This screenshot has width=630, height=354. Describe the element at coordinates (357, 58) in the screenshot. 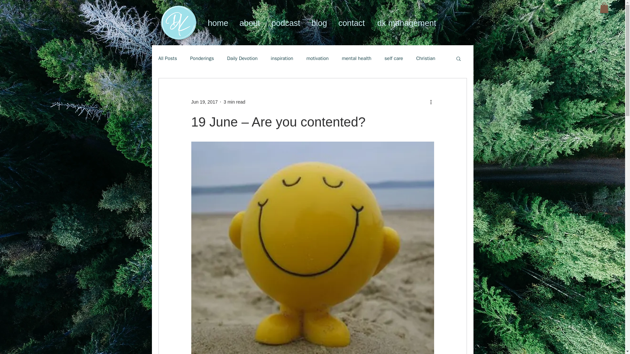

I see `mental health` at that location.